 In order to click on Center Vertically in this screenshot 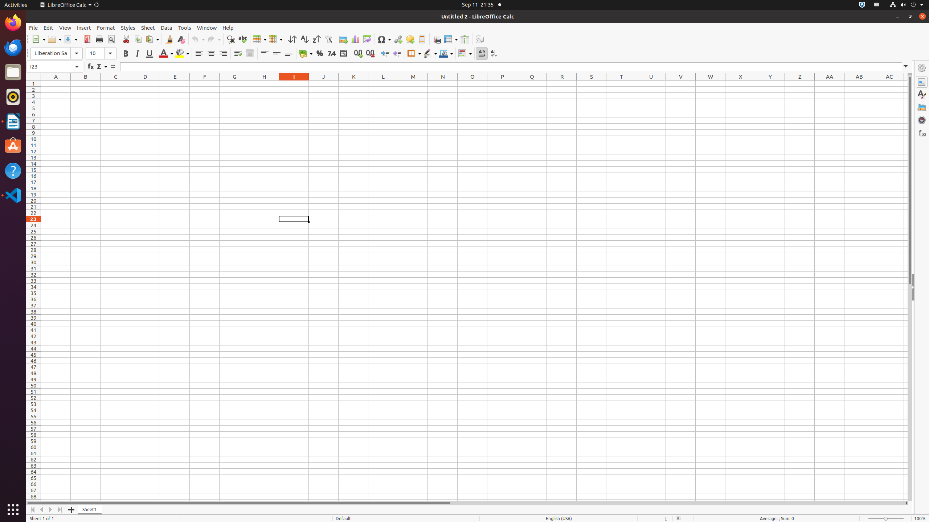, I will do `click(277, 54)`.